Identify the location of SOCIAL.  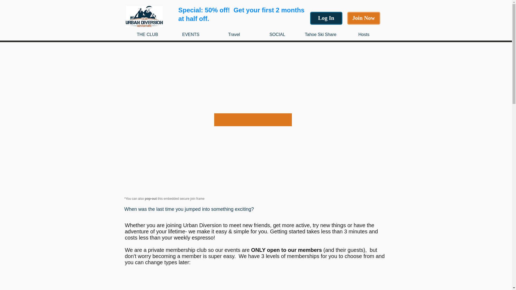
(277, 34).